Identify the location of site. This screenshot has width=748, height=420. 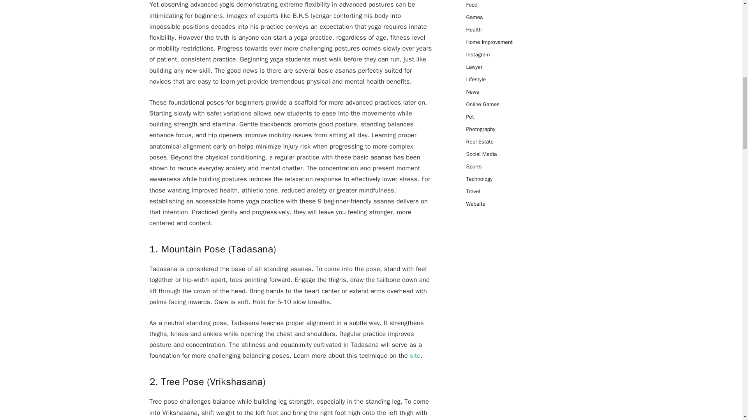
(415, 355).